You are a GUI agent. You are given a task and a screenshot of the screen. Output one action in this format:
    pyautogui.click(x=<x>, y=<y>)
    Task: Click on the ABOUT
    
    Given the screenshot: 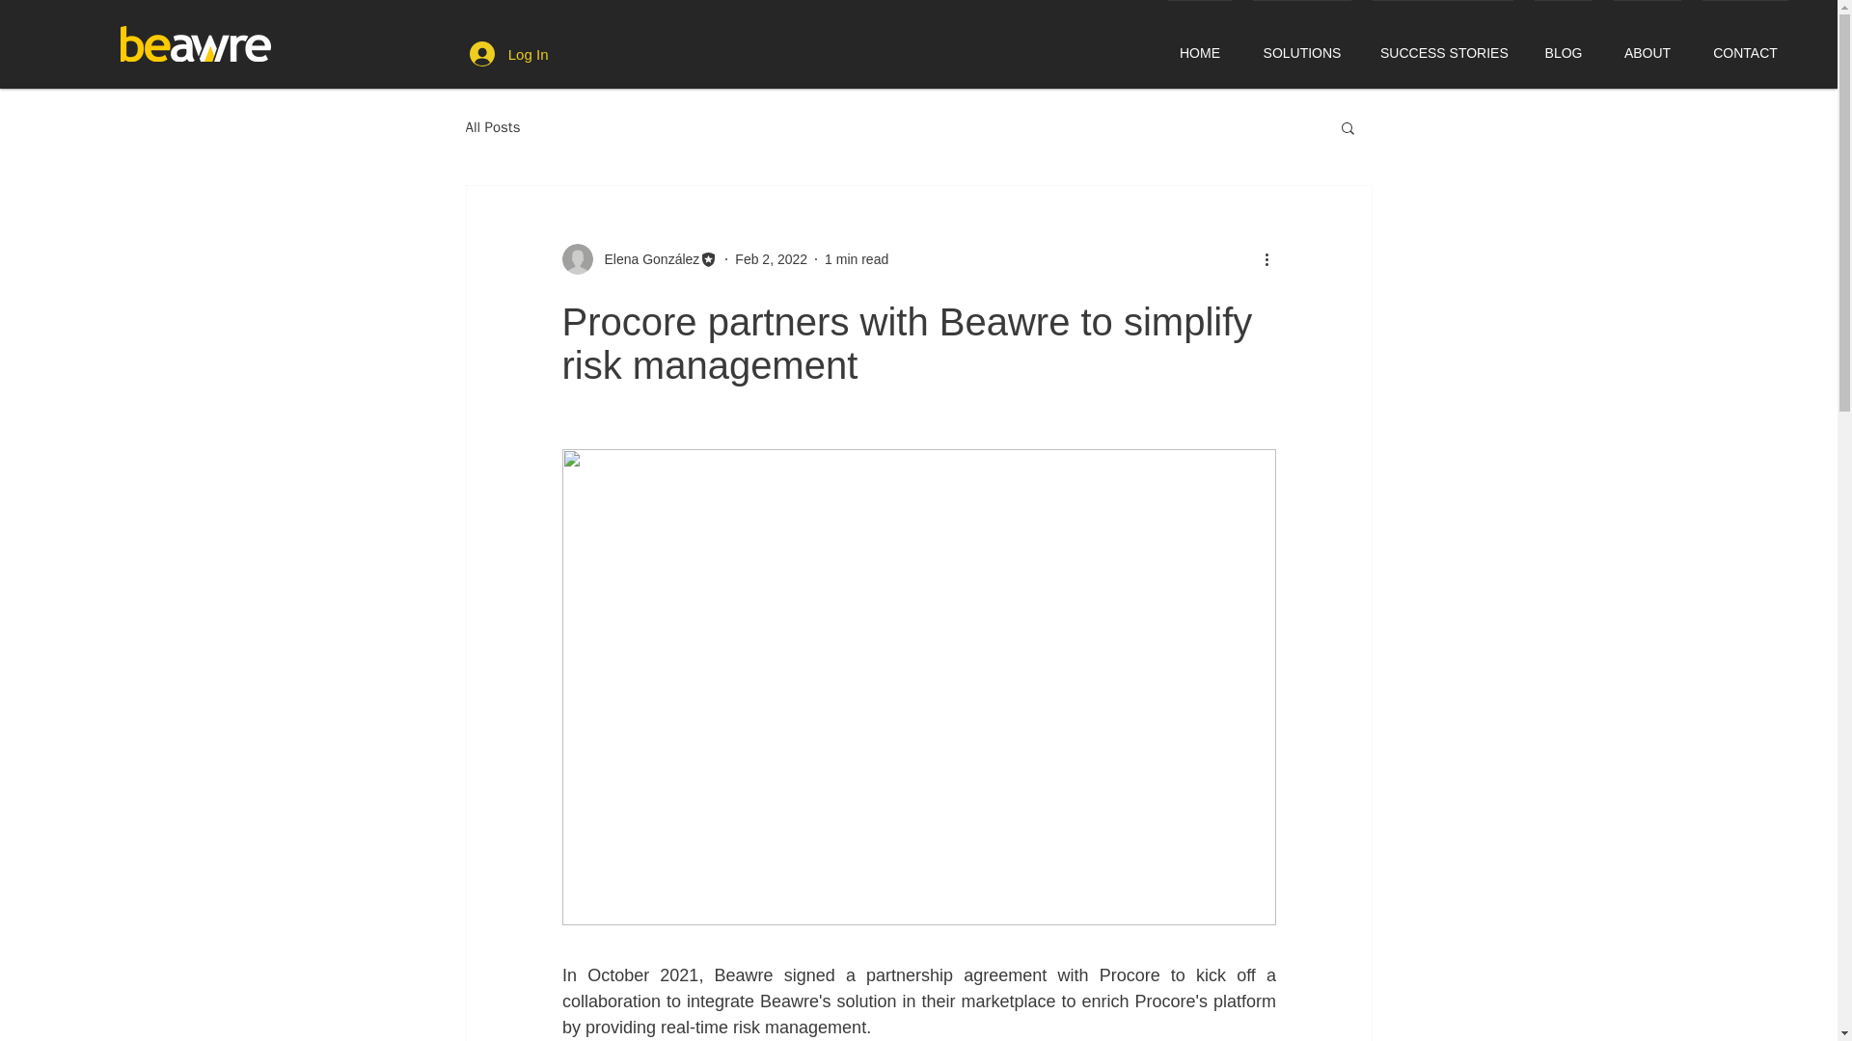 What is the action you would take?
    pyautogui.click(x=1648, y=44)
    